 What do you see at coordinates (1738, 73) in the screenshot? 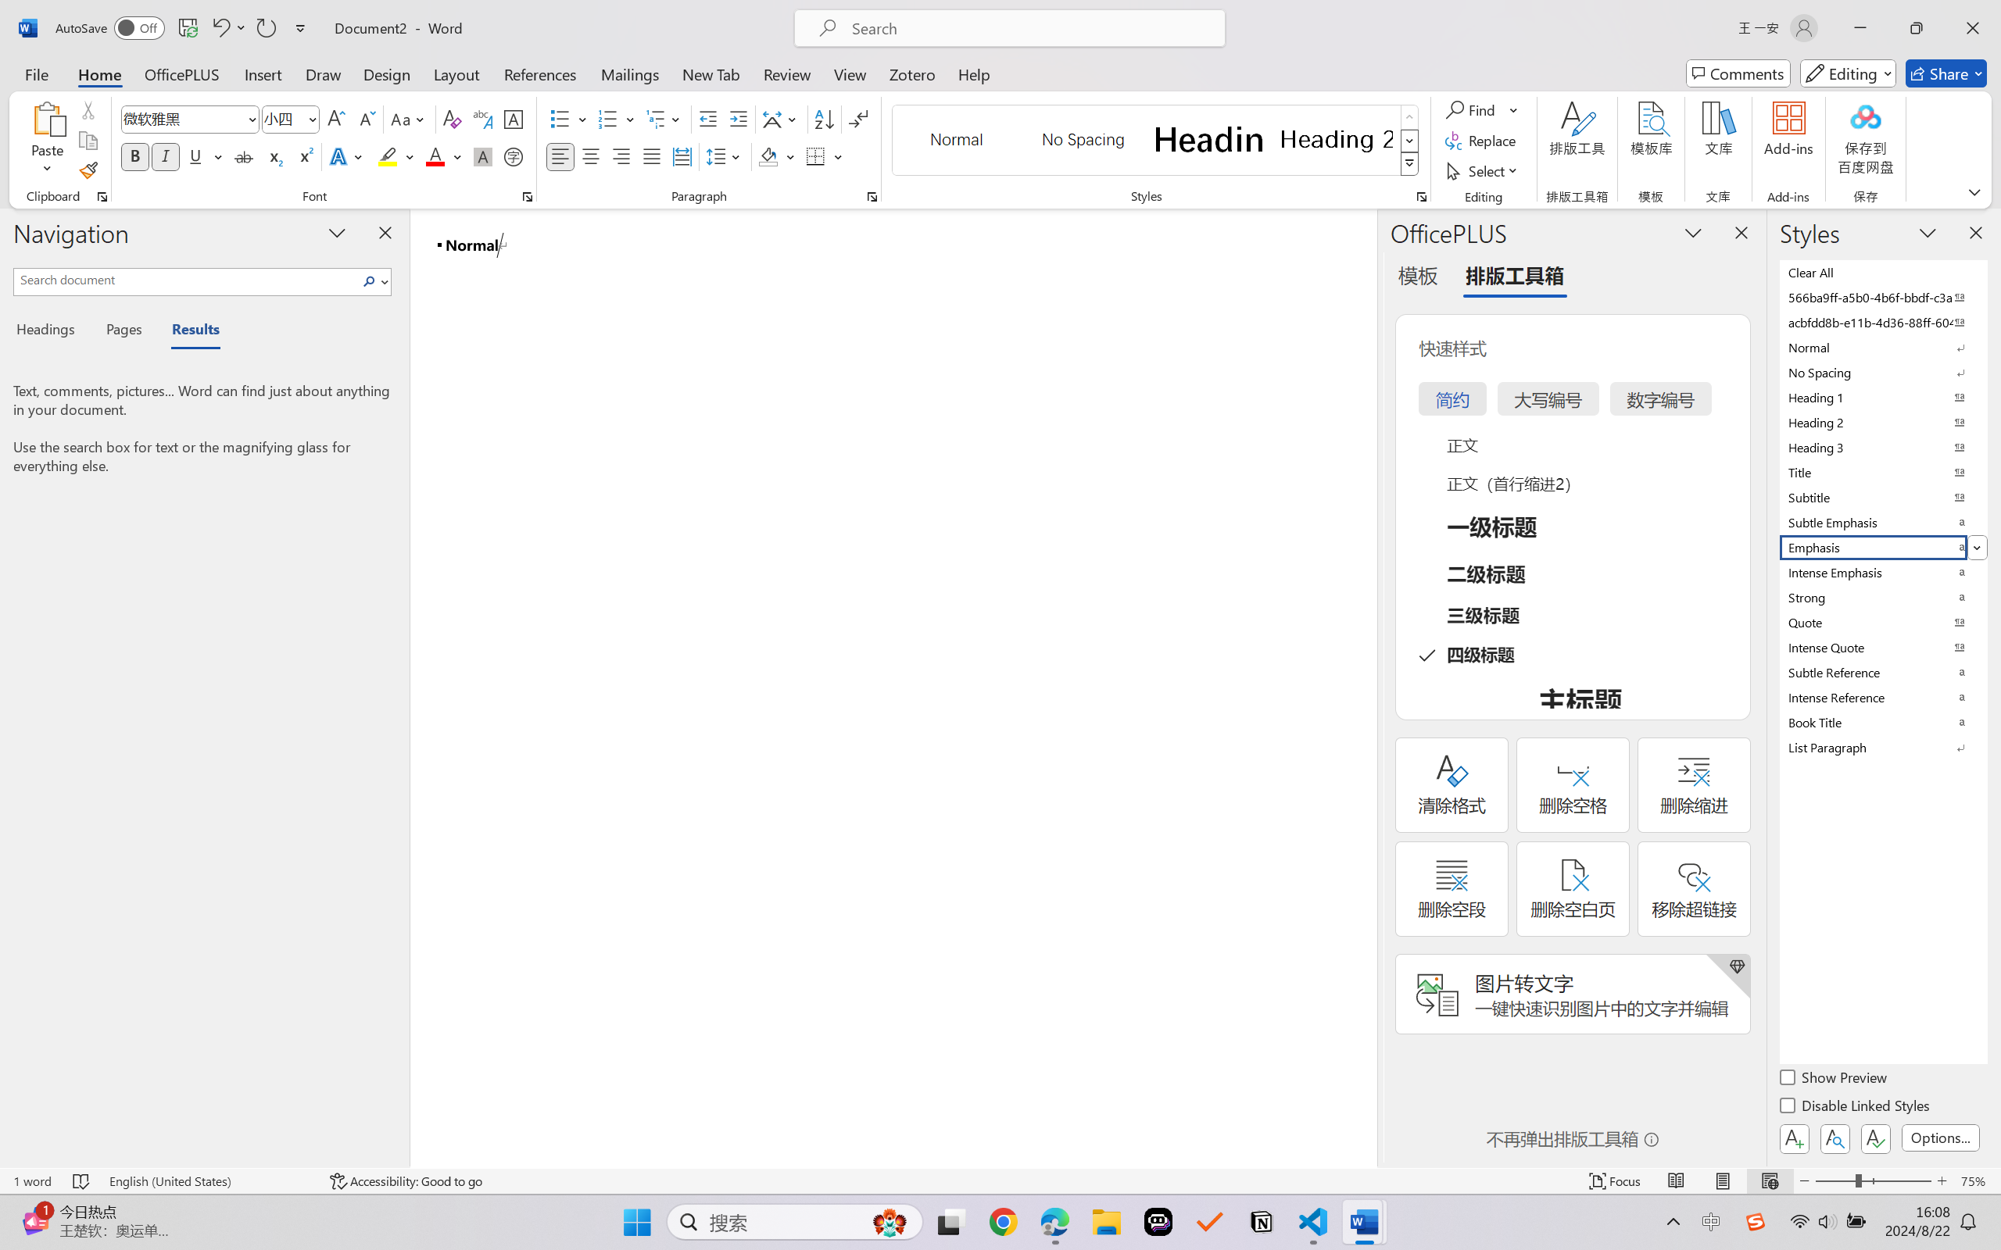
I see `Comments` at bounding box center [1738, 73].